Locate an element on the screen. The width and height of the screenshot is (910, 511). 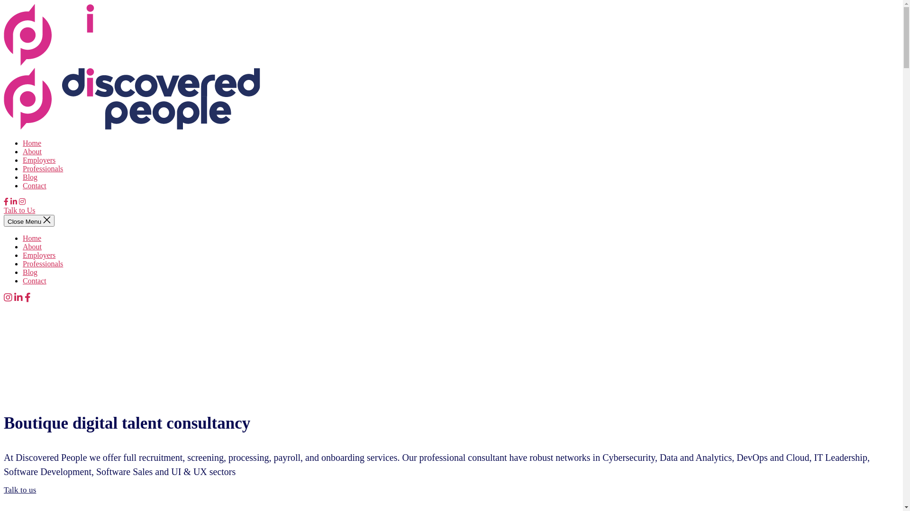
Employers is located at coordinates (39, 160).